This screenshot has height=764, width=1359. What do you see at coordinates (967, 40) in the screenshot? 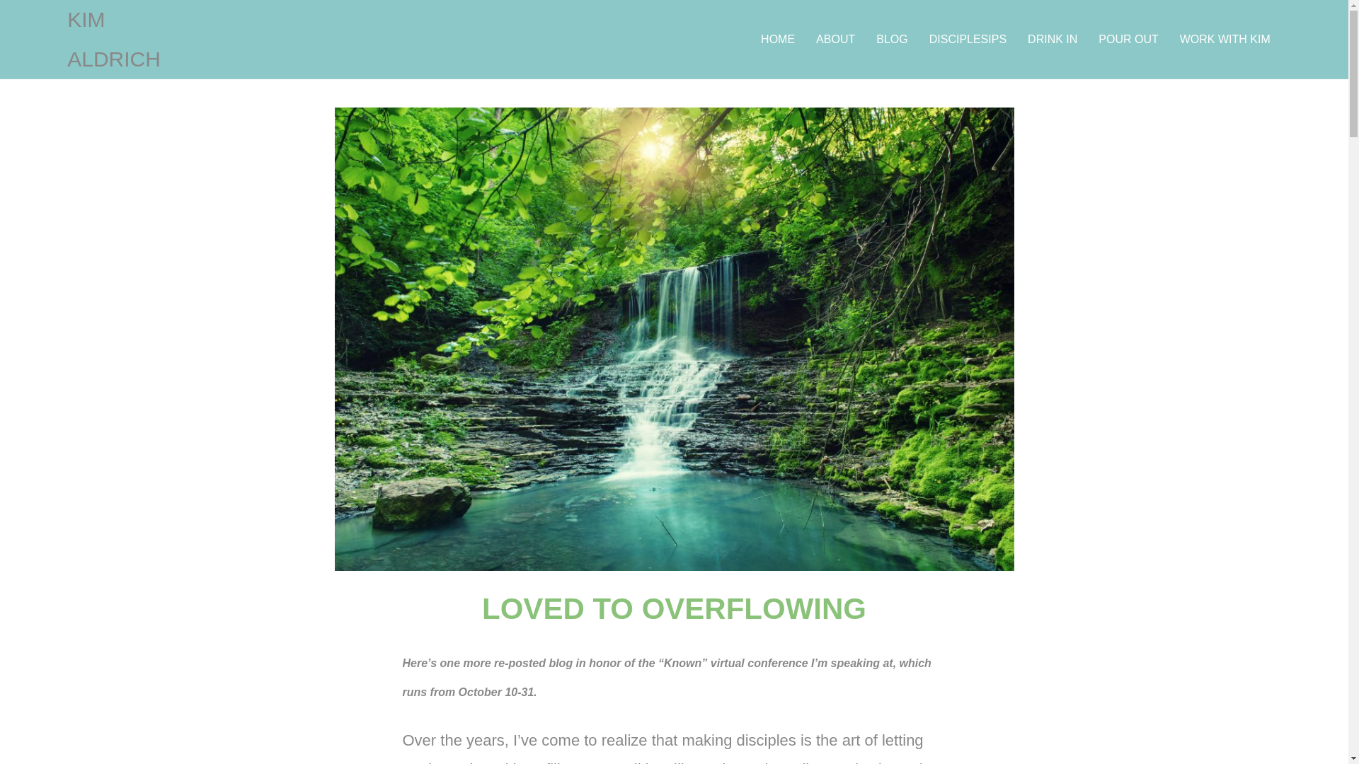
I see `DISCIPLESIPS` at bounding box center [967, 40].